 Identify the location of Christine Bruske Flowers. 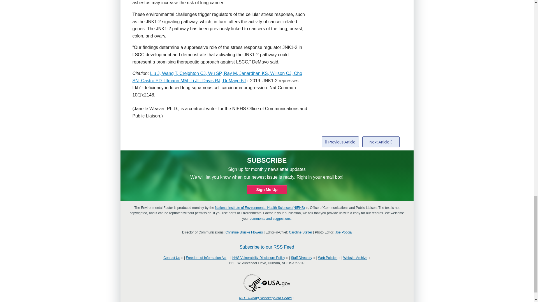
(244, 232).